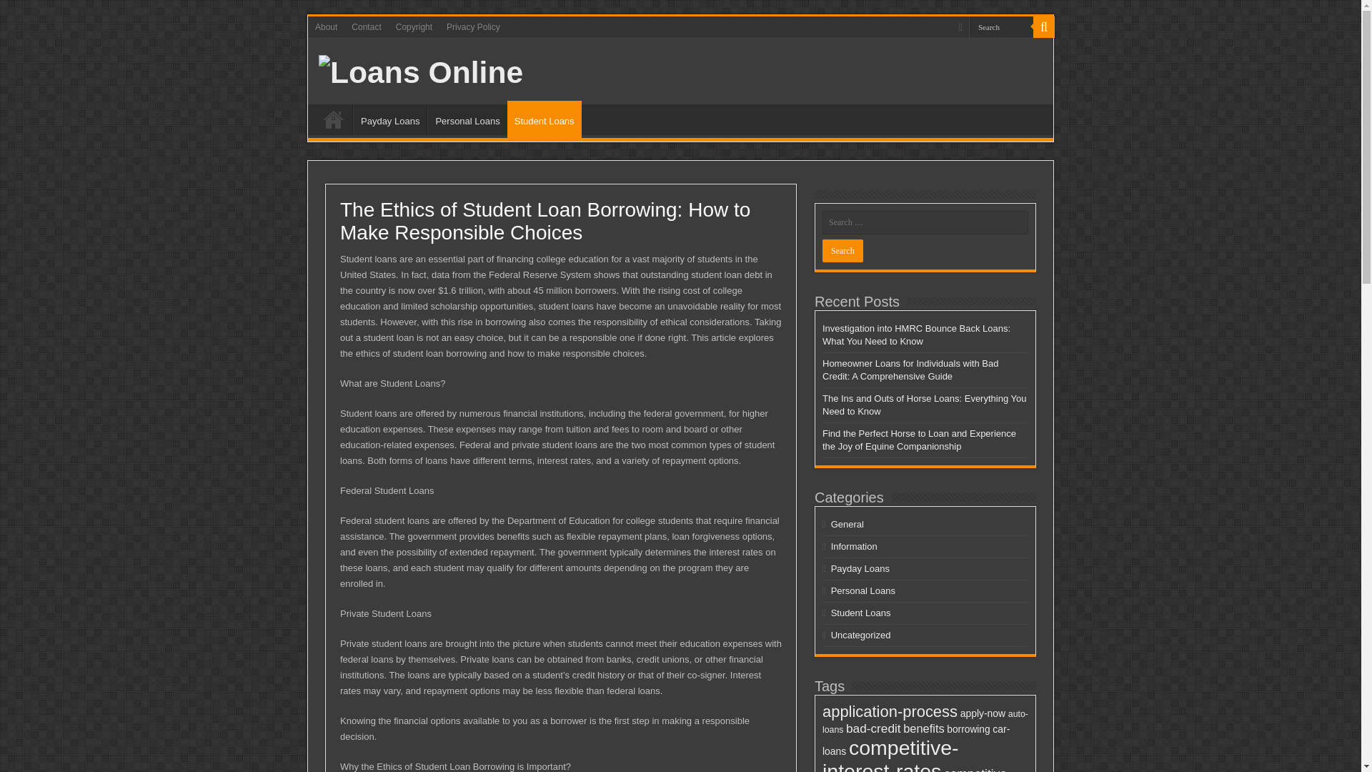 The width and height of the screenshot is (1372, 772). Describe the element at coordinates (890, 711) in the screenshot. I see `application-process` at that location.